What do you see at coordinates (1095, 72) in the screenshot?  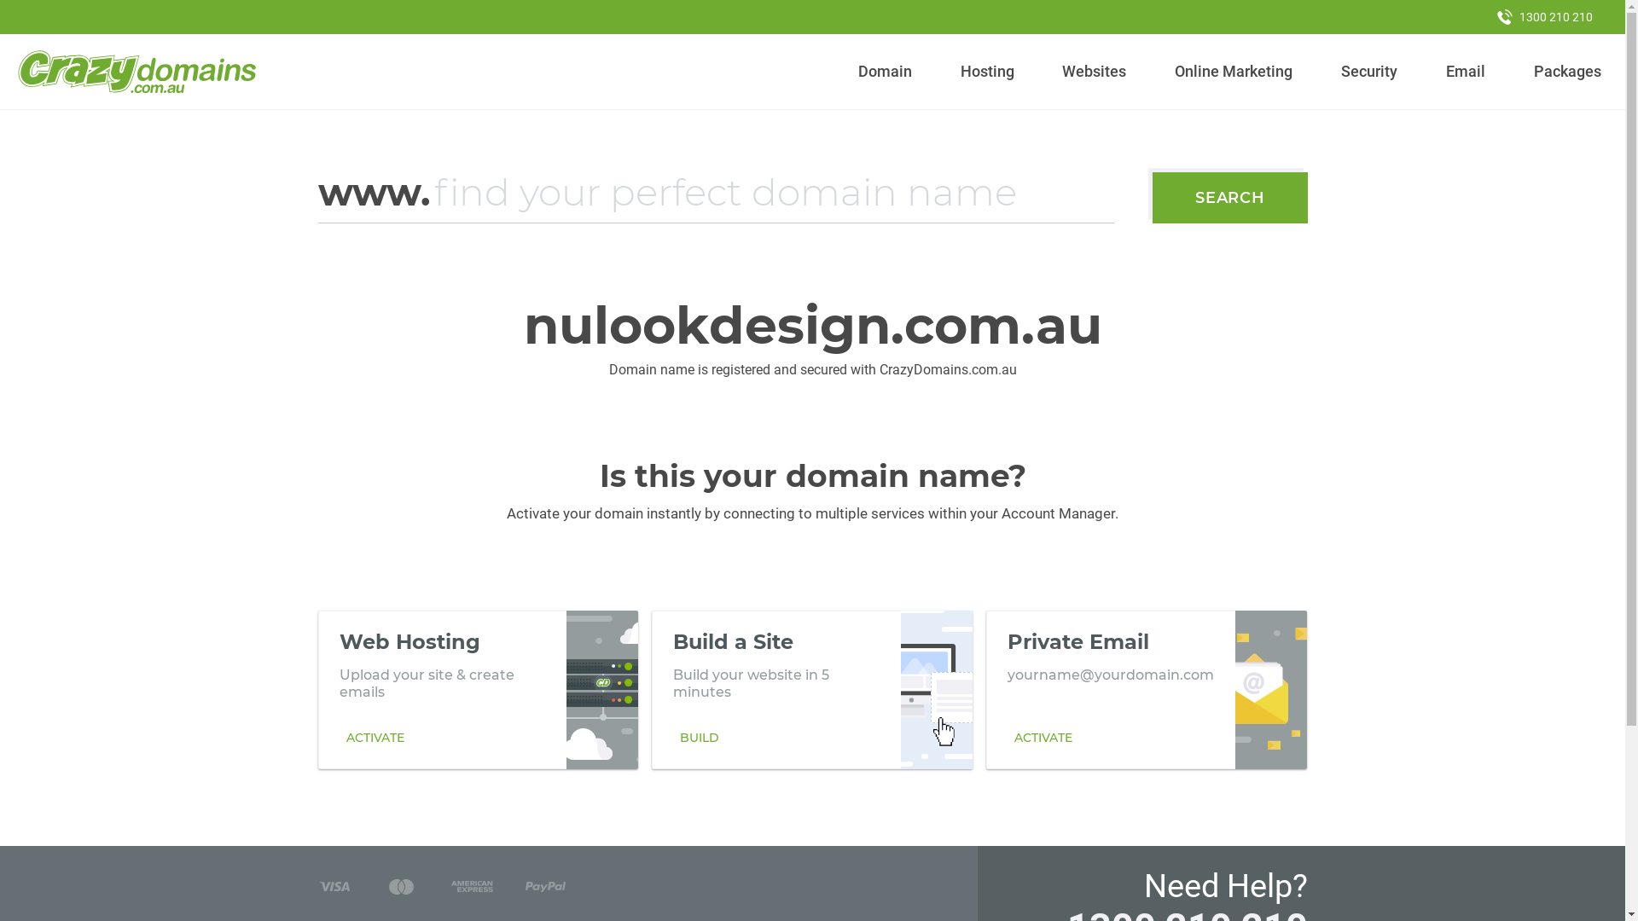 I see `Websites` at bounding box center [1095, 72].